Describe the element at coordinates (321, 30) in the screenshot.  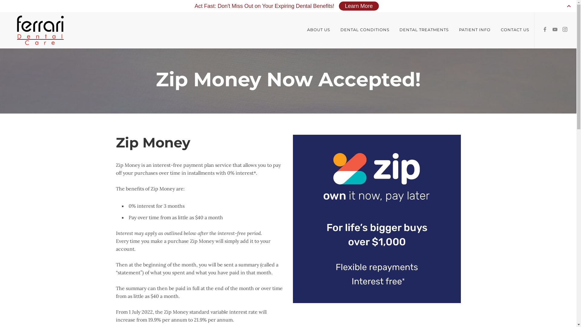
I see `ABOUT US` at that location.